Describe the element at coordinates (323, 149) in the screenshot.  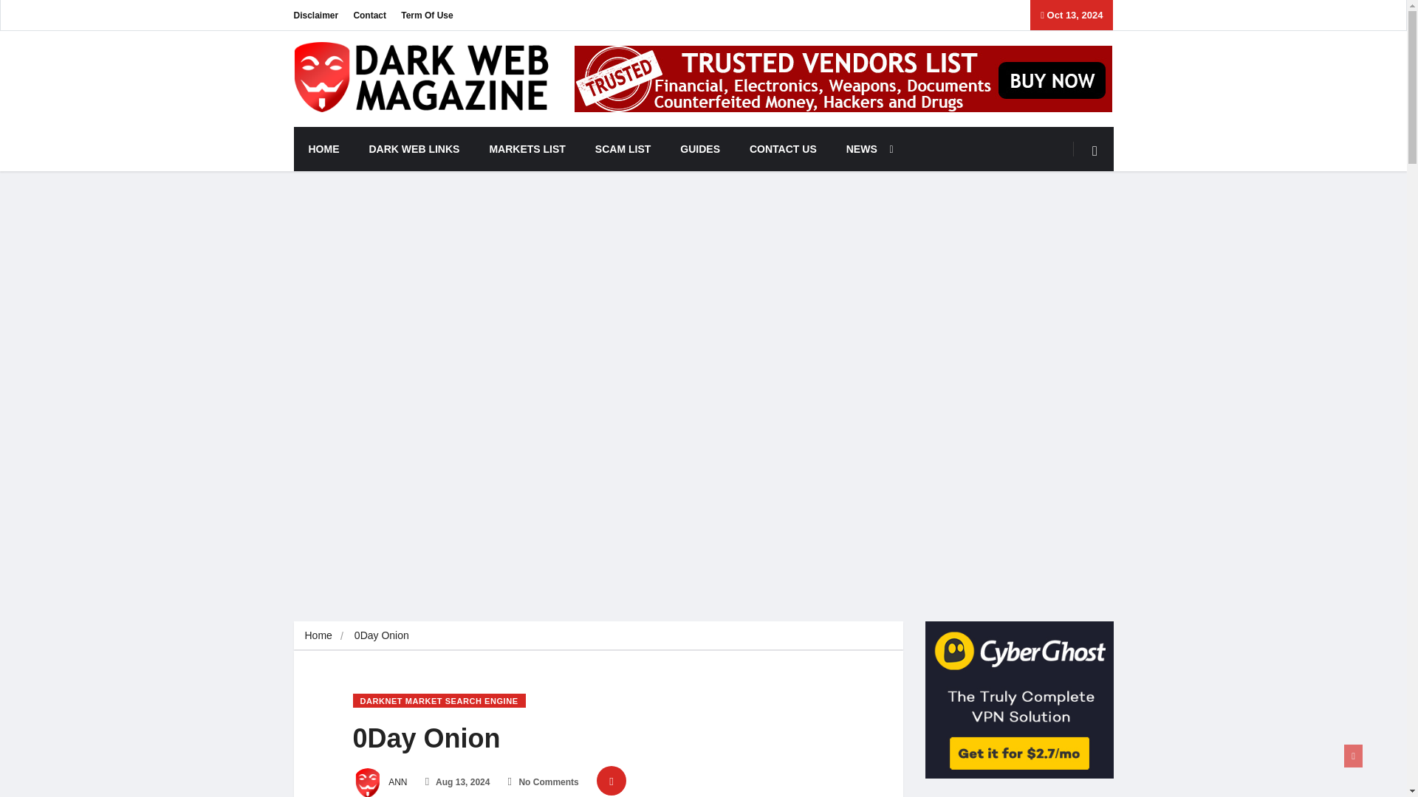
I see `HOME` at that location.